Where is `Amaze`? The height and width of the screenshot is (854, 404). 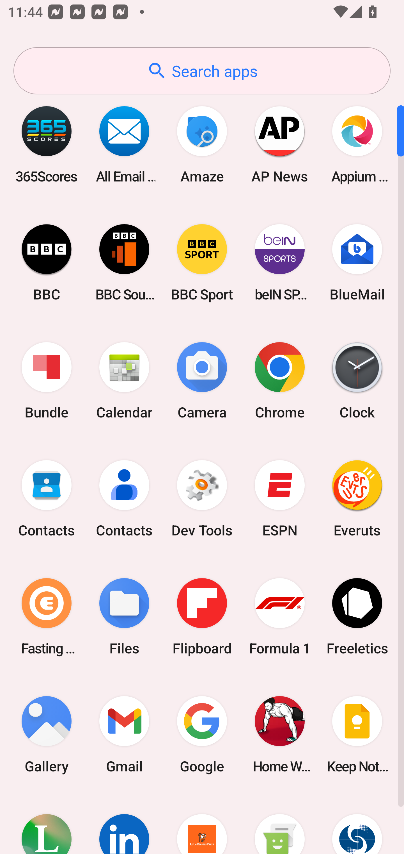 Amaze is located at coordinates (202, 144).